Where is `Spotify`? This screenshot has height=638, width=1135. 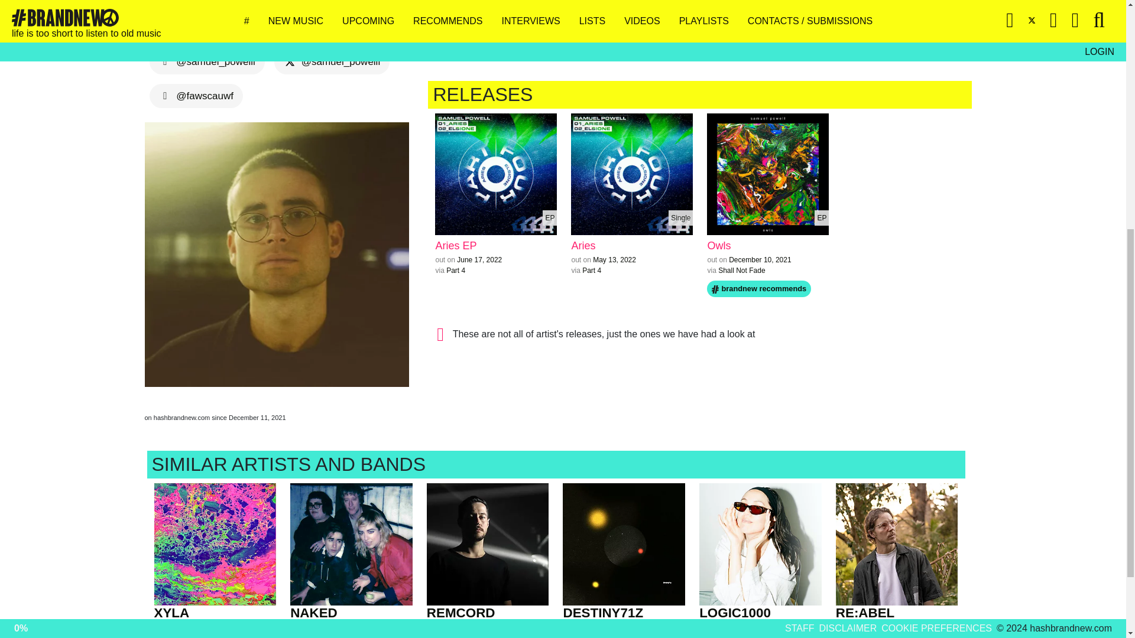 Spotify is located at coordinates (182, 27).